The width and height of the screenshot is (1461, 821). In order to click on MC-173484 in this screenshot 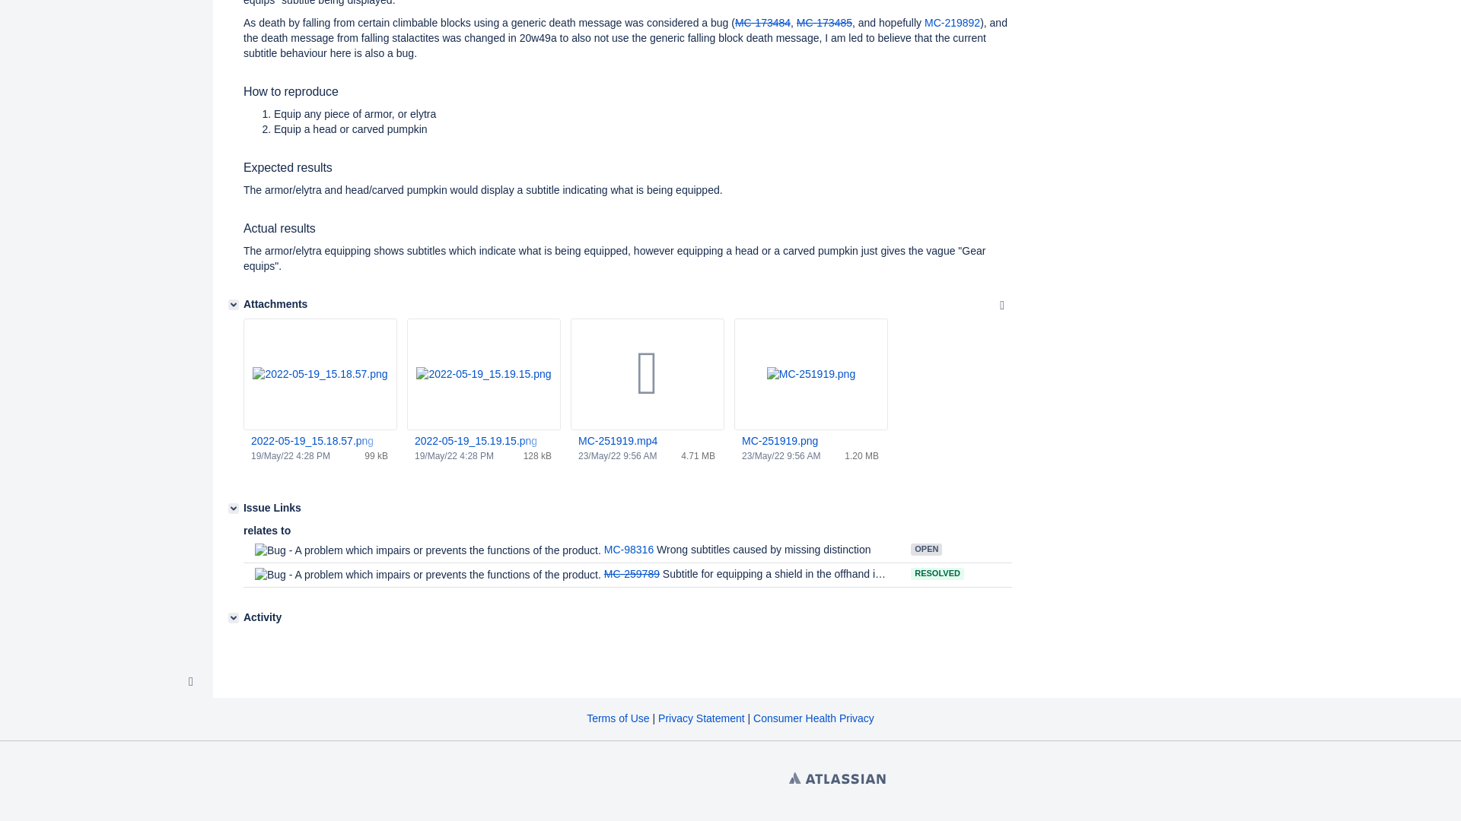, I will do `click(762, 22)`.